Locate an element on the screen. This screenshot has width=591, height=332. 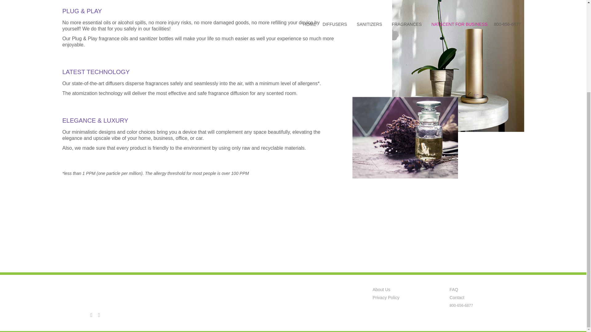
Contact is located at coordinates (456, 298).